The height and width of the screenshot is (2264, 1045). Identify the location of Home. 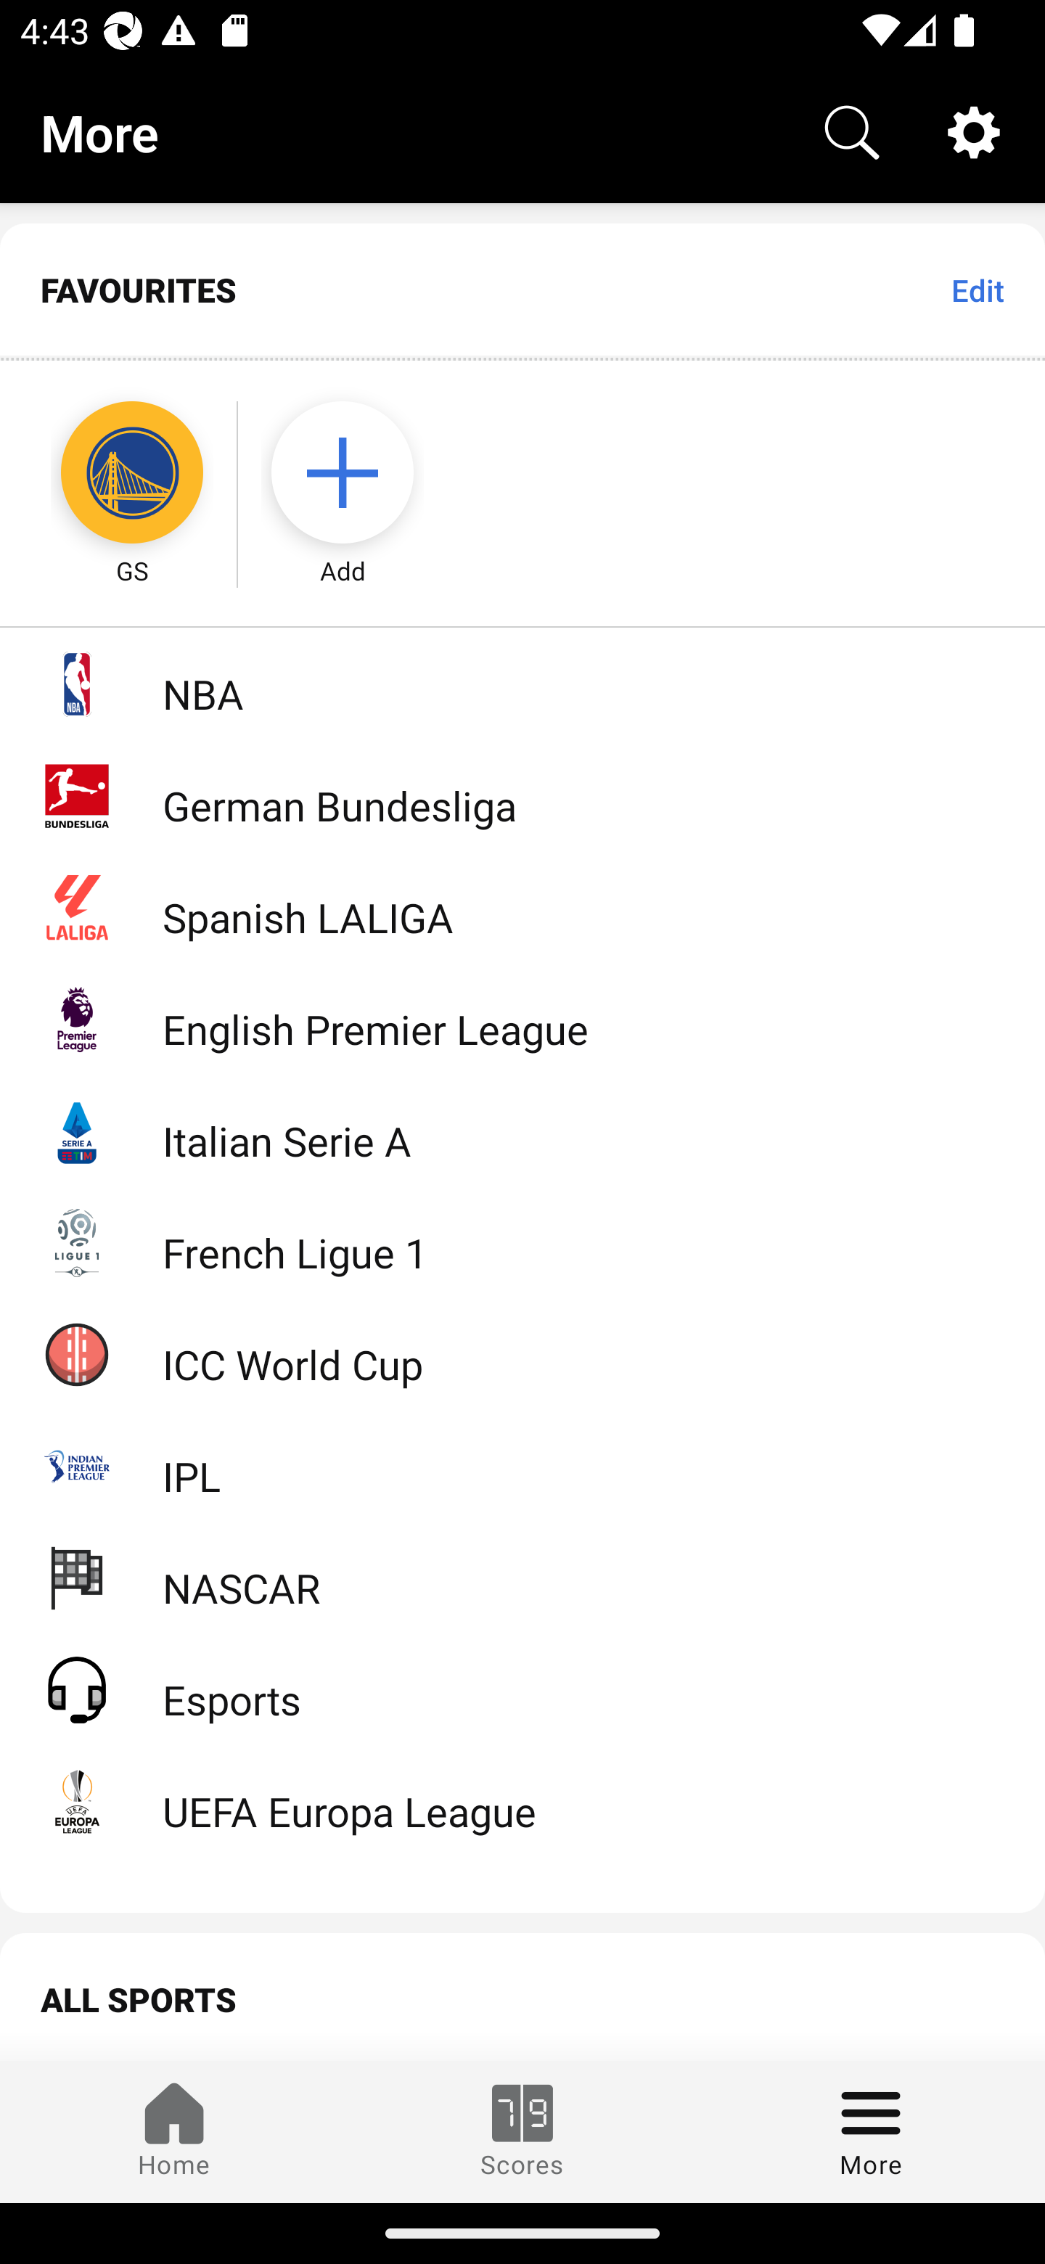
(174, 2131).